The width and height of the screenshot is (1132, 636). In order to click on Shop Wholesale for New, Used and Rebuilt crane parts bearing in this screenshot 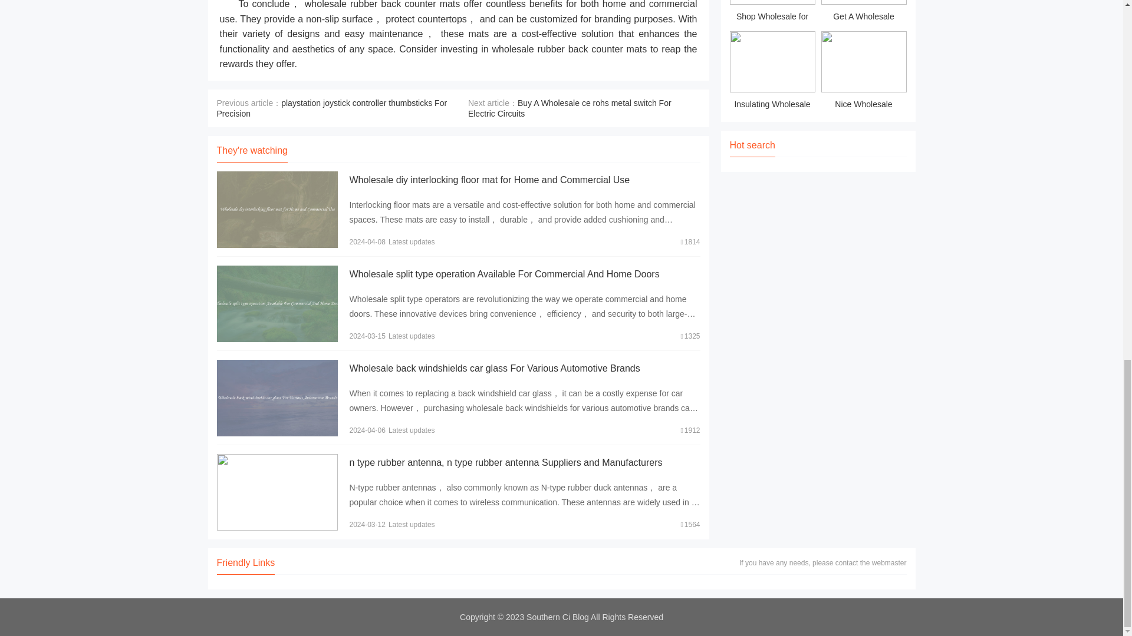, I will do `click(772, 13)`.